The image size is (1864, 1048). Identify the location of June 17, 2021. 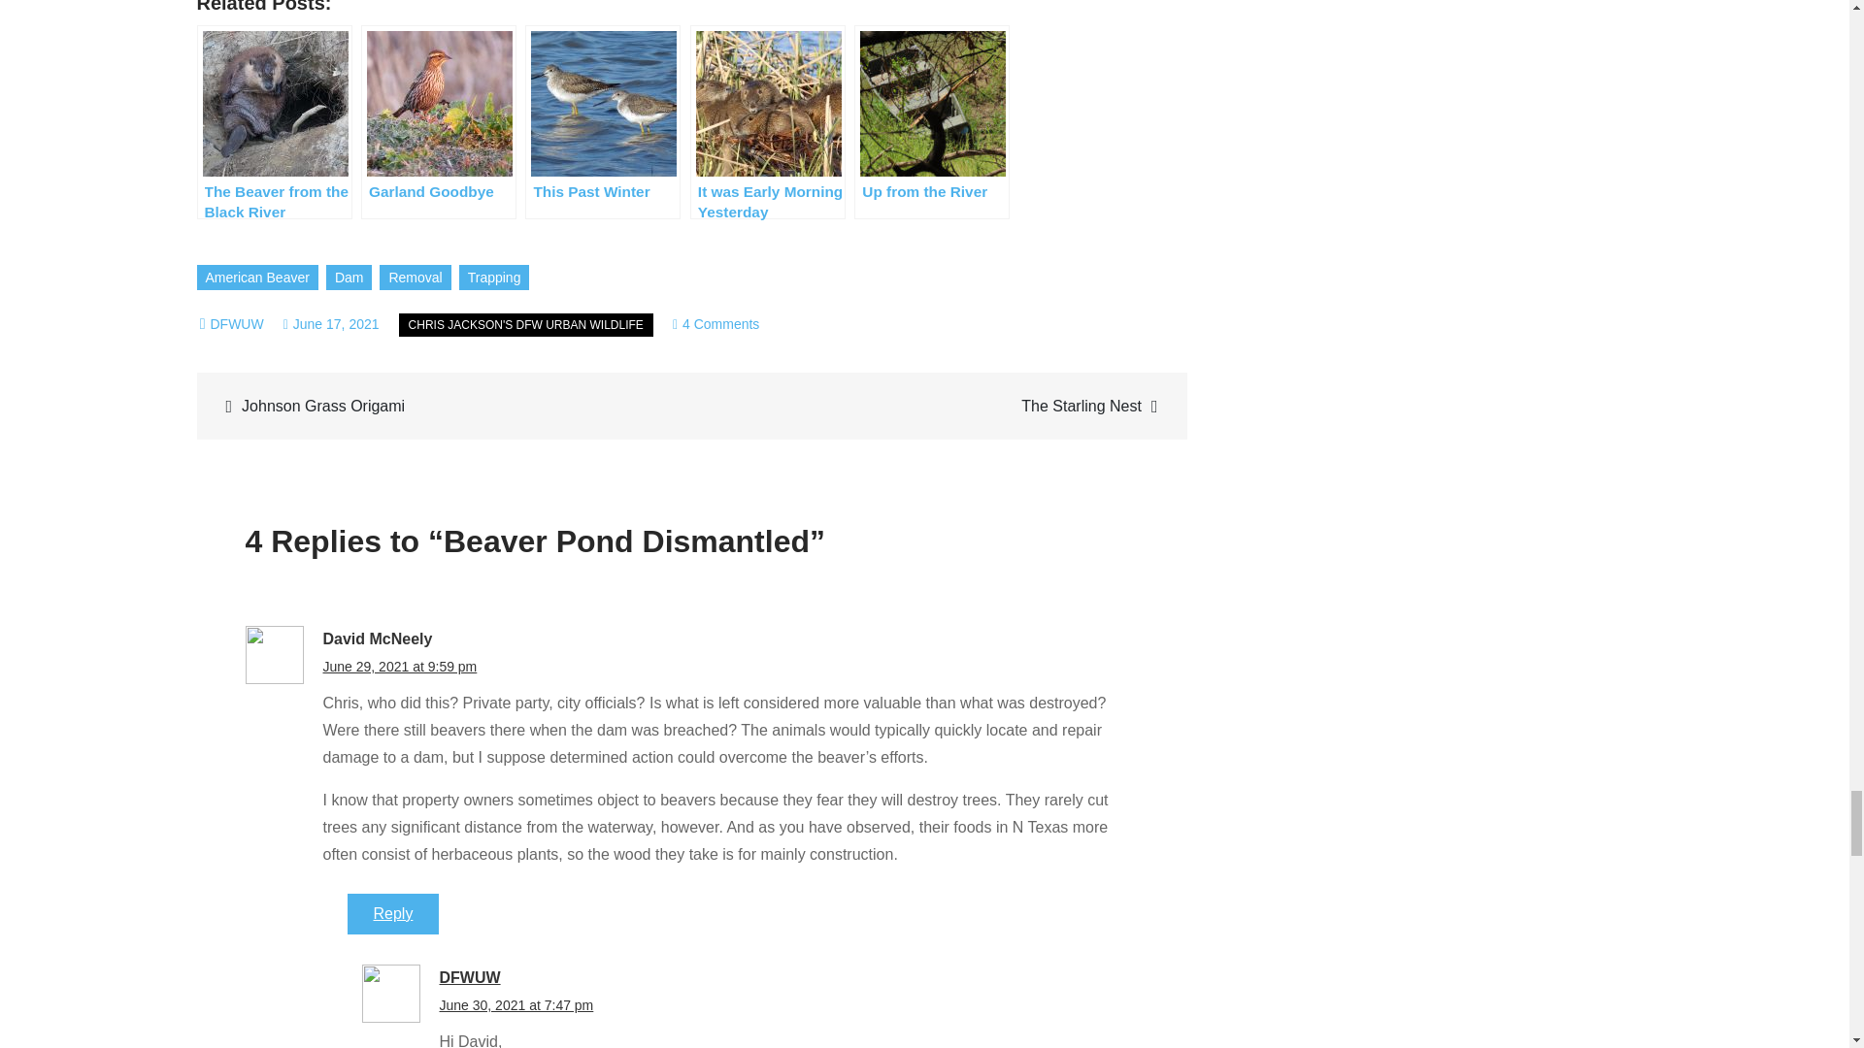
(416, 278).